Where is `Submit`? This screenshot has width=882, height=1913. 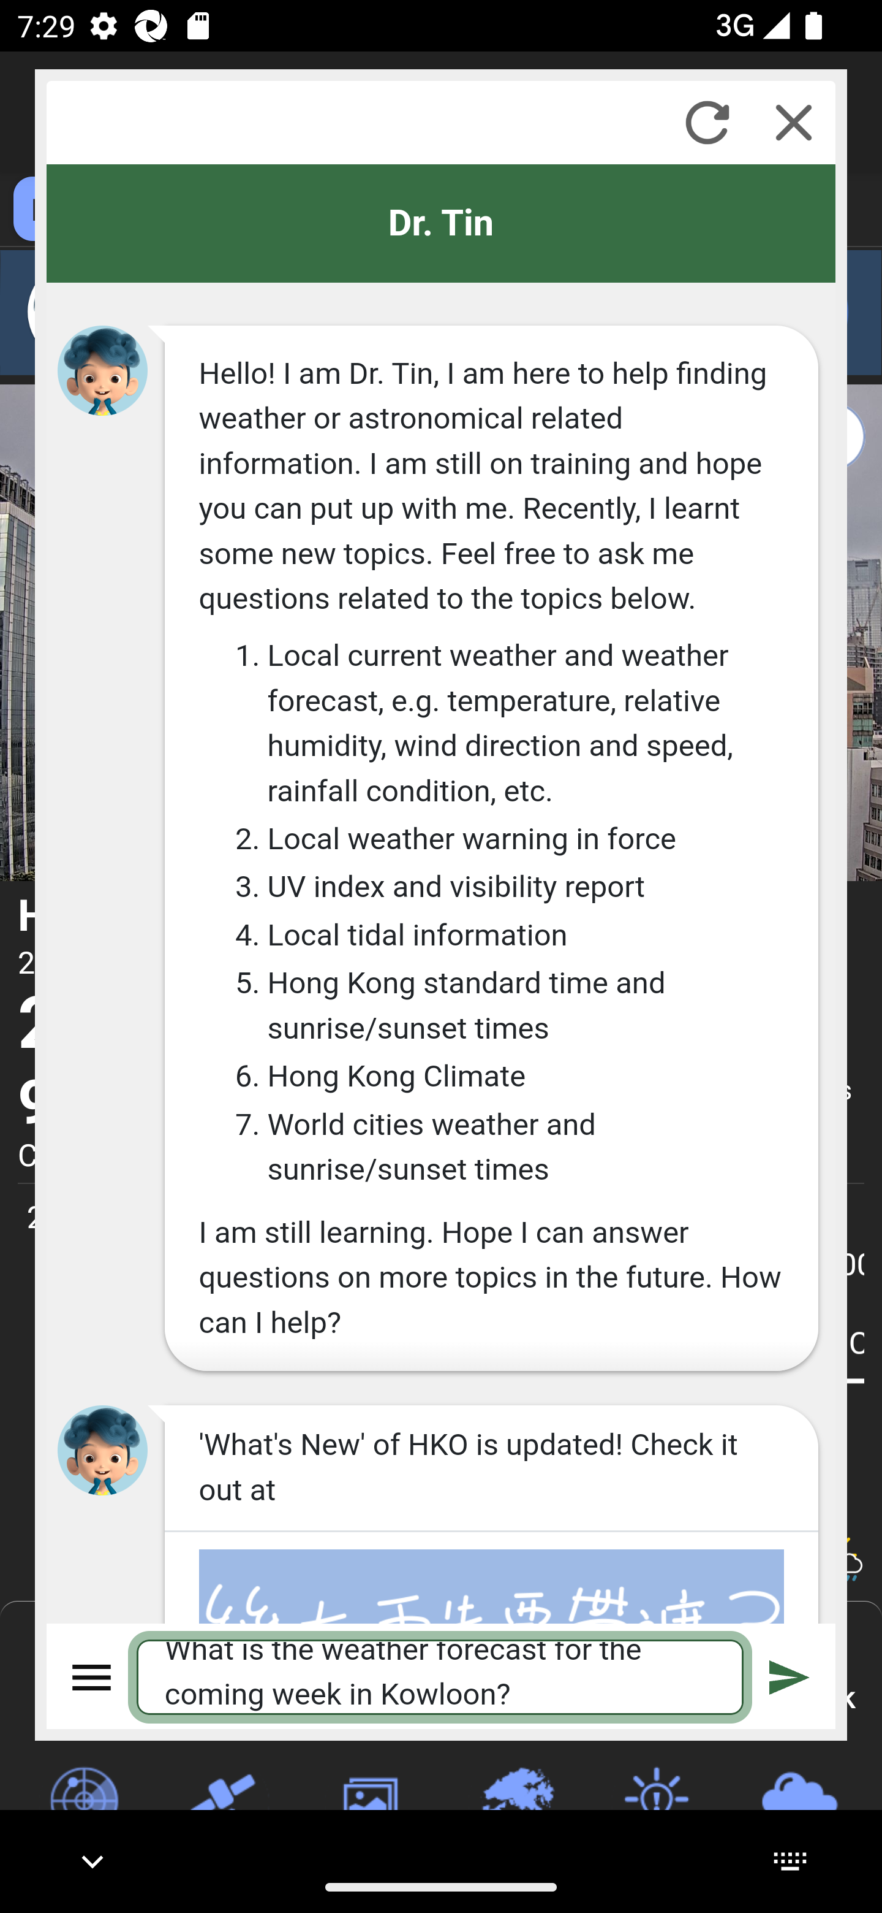
Submit is located at coordinates (790, 1676).